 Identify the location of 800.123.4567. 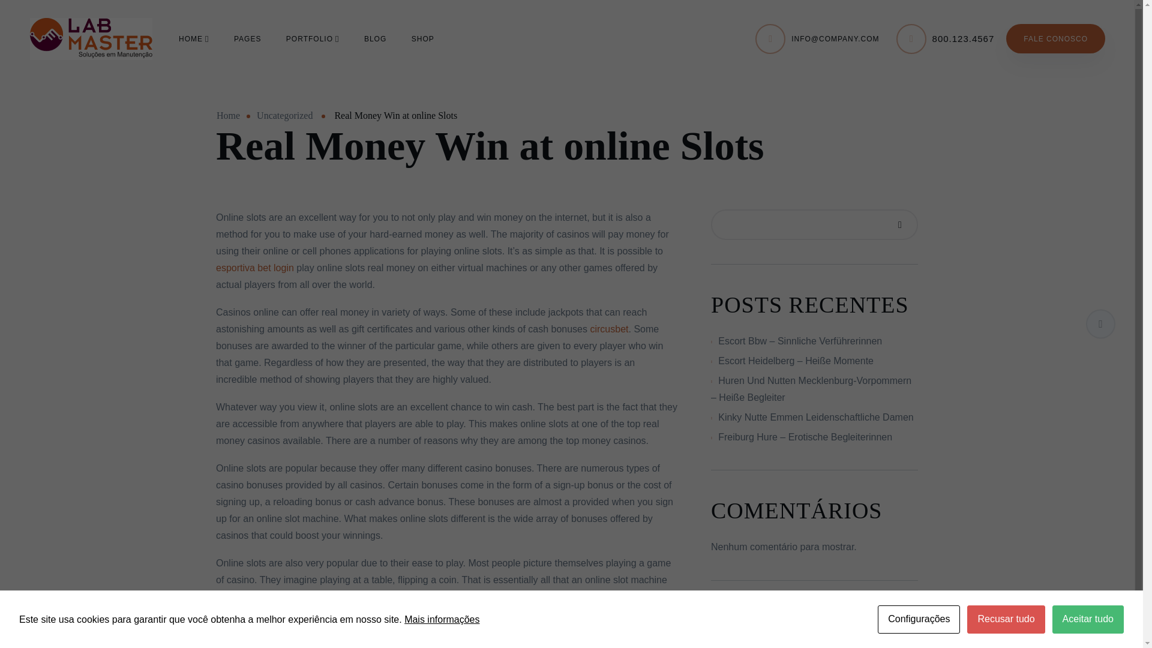
(964, 38).